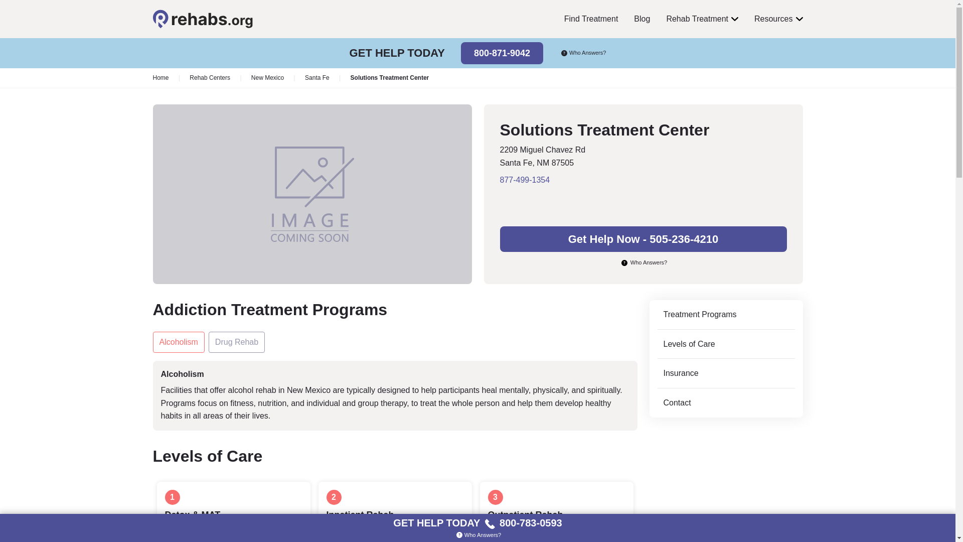  I want to click on Rehab Centers, so click(210, 78).